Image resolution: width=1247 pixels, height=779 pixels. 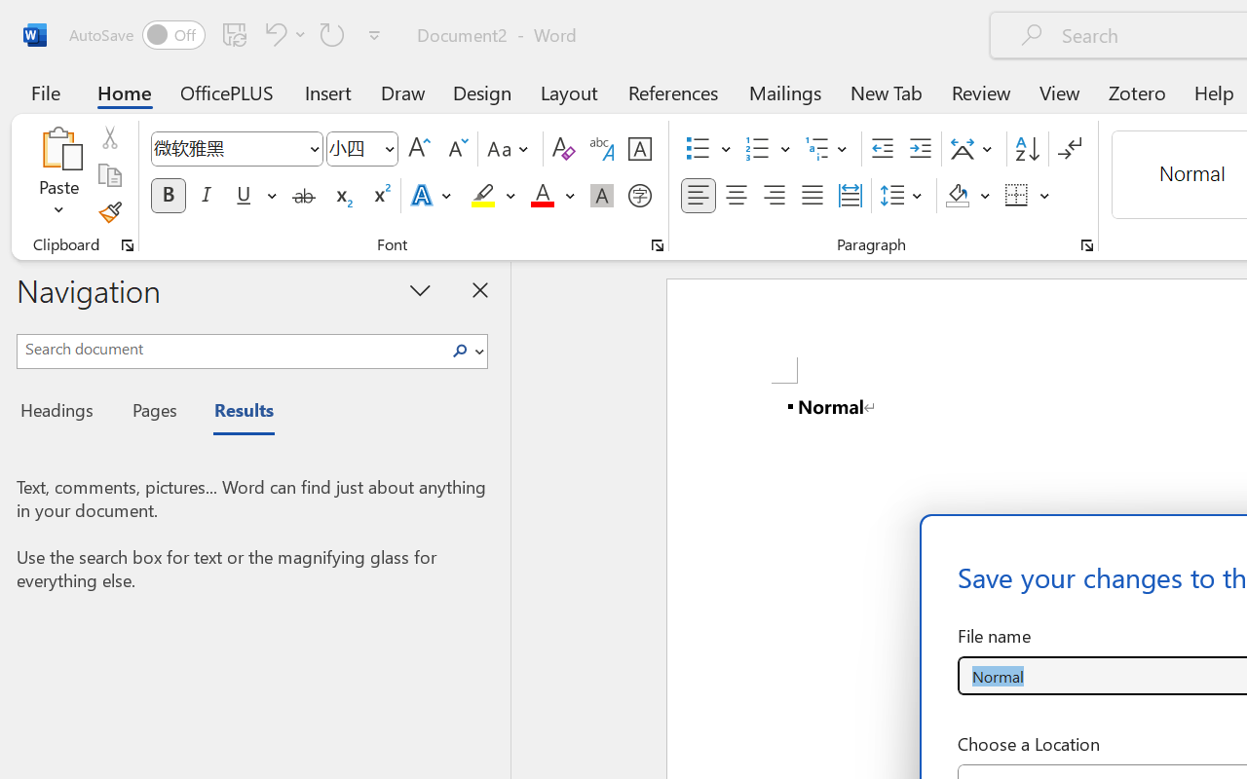 What do you see at coordinates (136, 35) in the screenshot?
I see `AutoSave` at bounding box center [136, 35].